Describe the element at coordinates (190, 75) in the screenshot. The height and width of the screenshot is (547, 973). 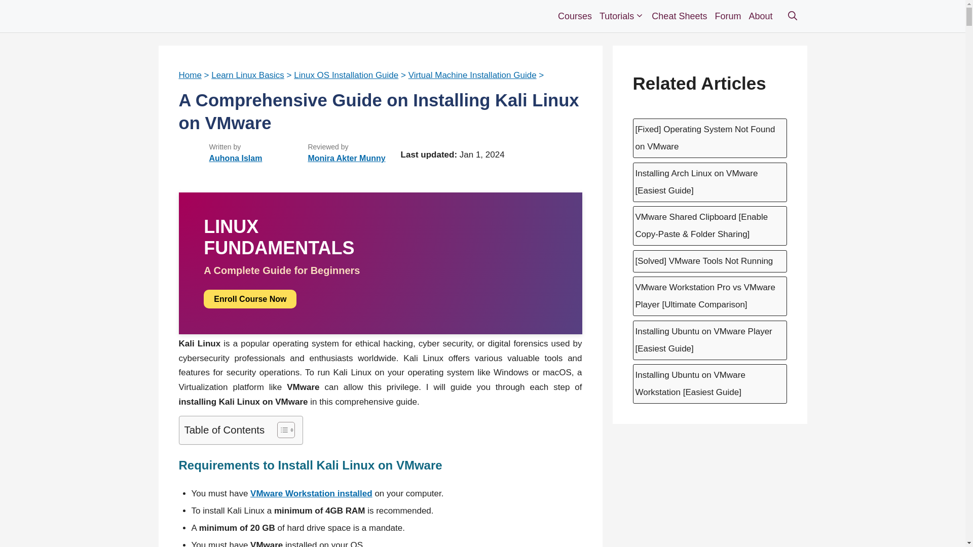
I see `Home` at that location.